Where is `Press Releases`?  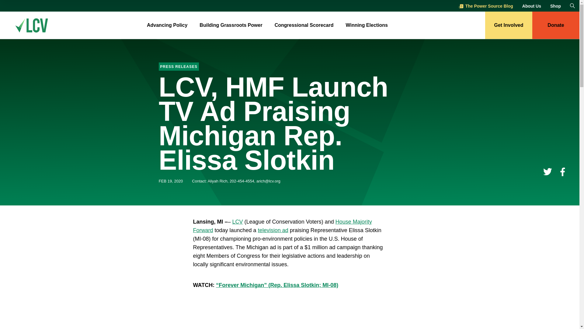 Press Releases is located at coordinates (179, 66).